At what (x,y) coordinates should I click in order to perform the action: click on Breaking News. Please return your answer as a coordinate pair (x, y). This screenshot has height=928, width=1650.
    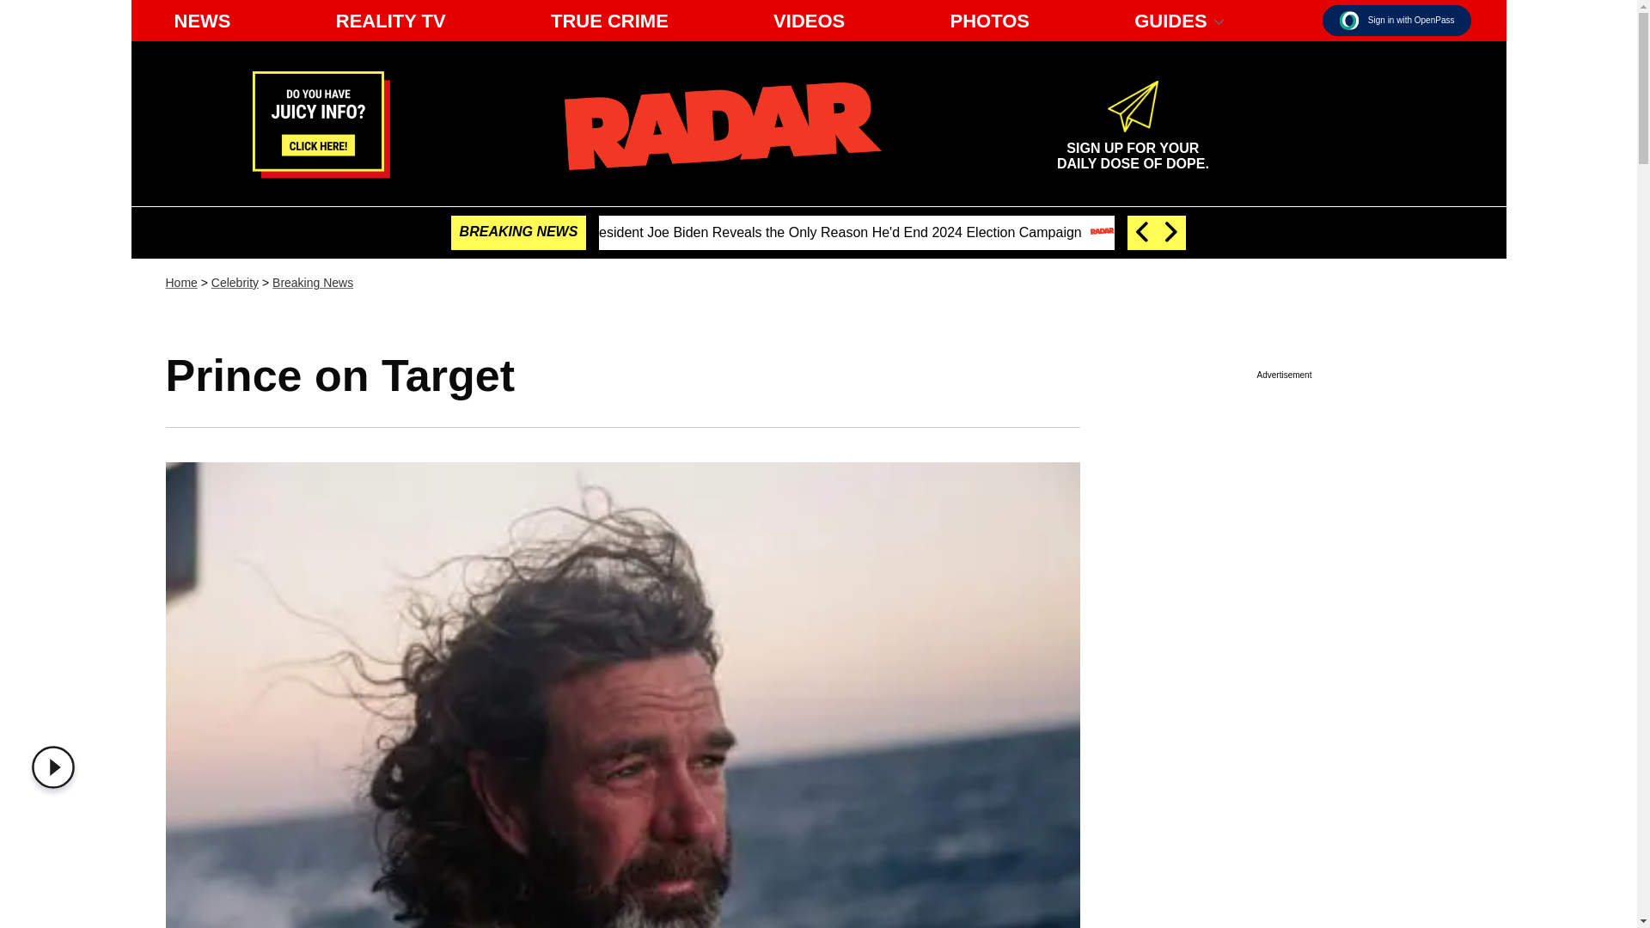
    Looking at the image, I should click on (312, 282).